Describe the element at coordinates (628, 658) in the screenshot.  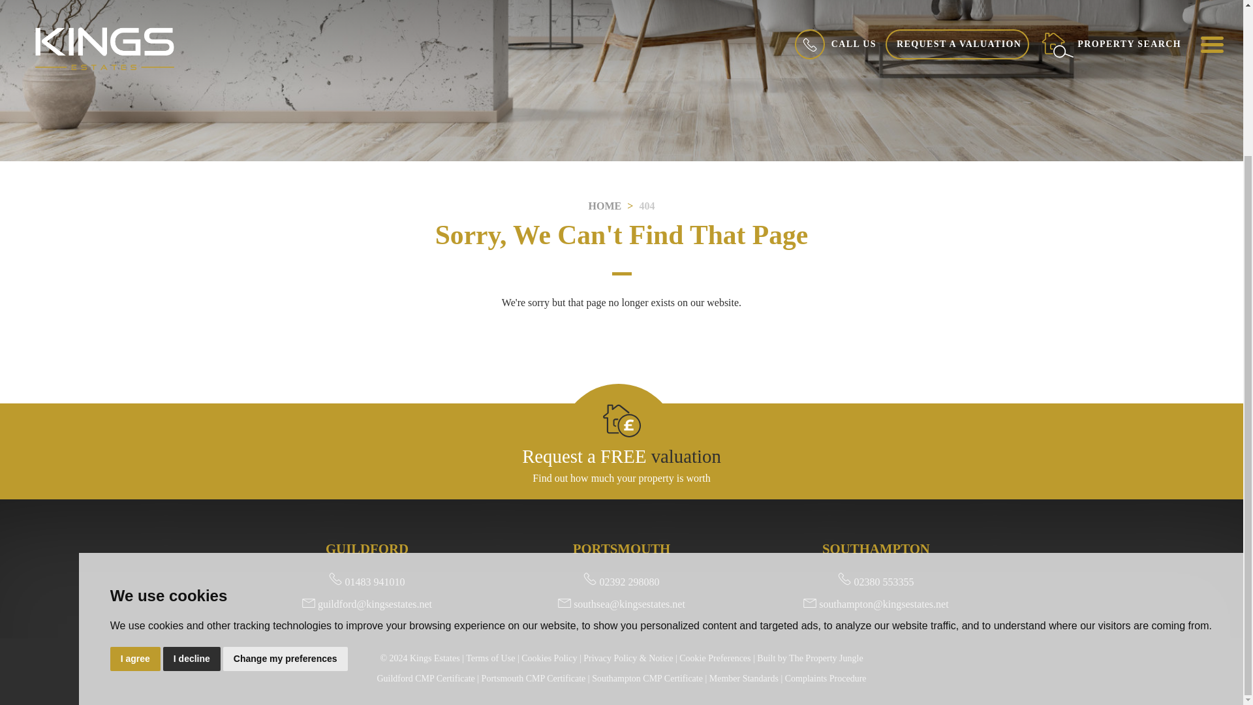
I see `Privacy Policy` at that location.